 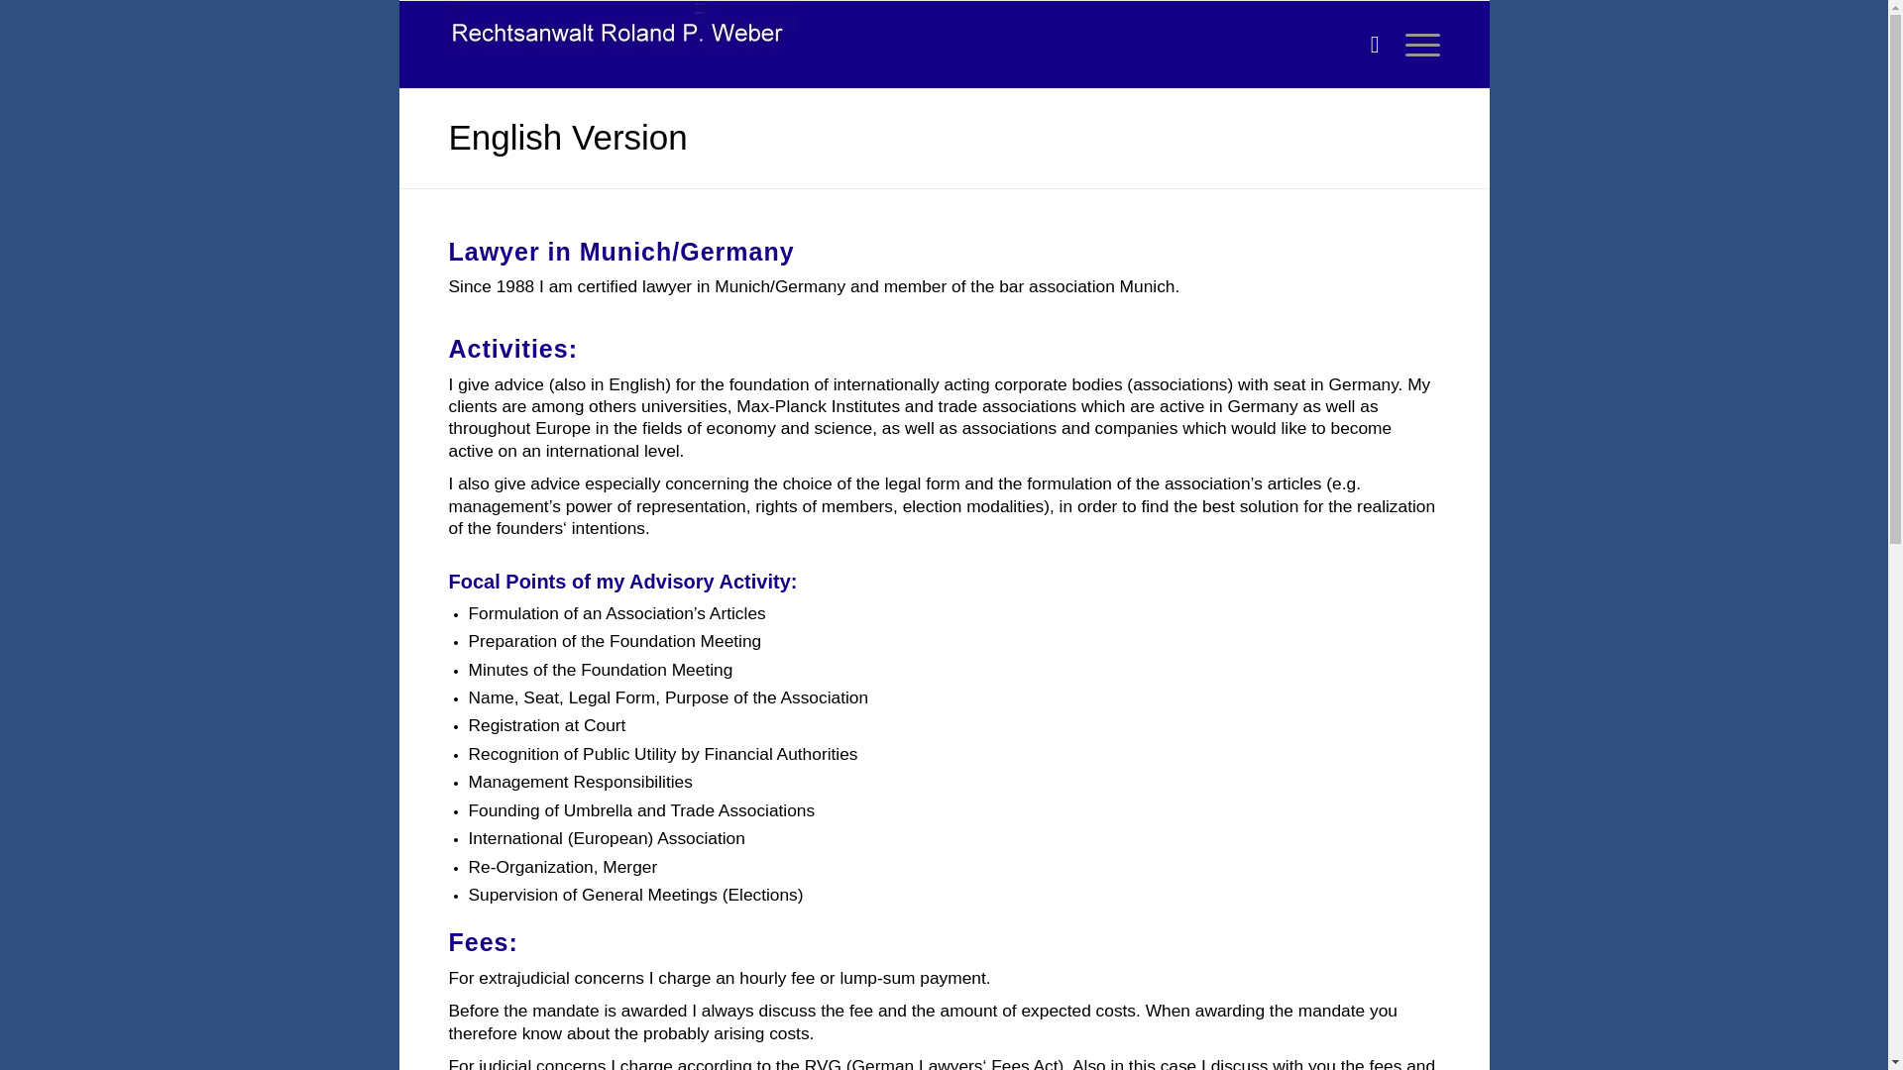 What do you see at coordinates (567, 137) in the screenshot?
I see `Permanenter Link zu: English Version` at bounding box center [567, 137].